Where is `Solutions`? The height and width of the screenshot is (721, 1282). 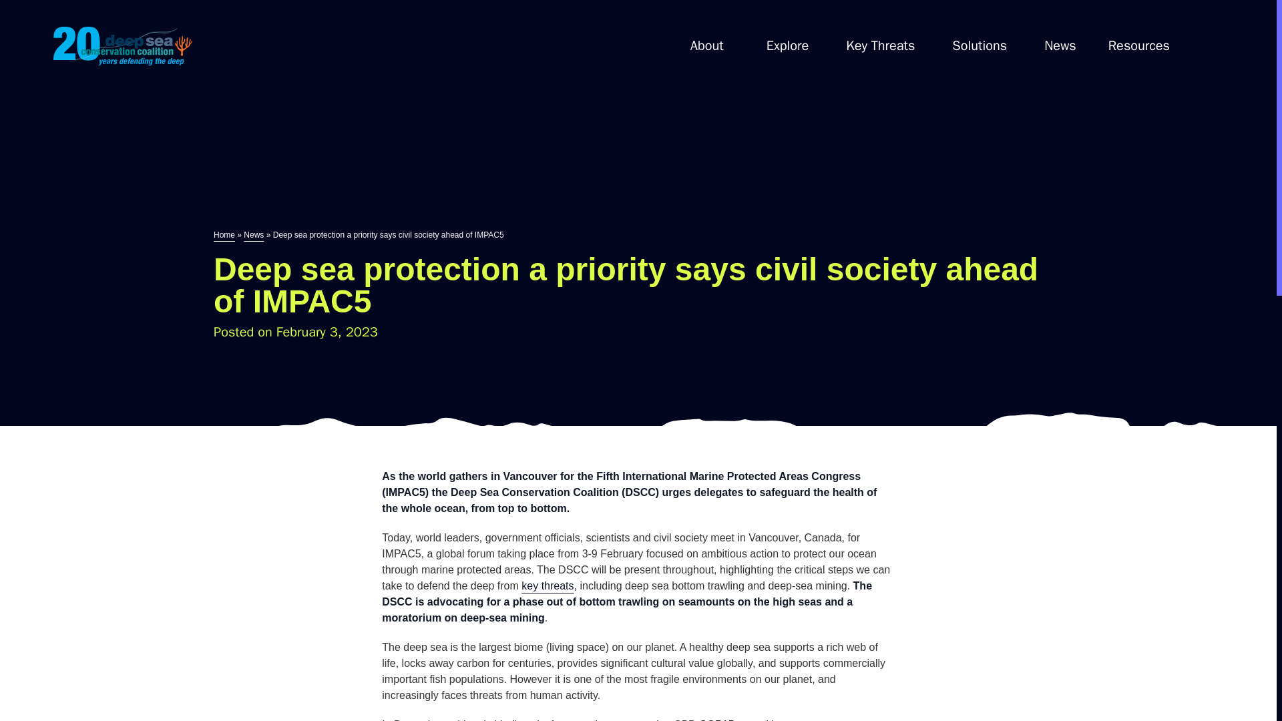
Solutions is located at coordinates (980, 45).